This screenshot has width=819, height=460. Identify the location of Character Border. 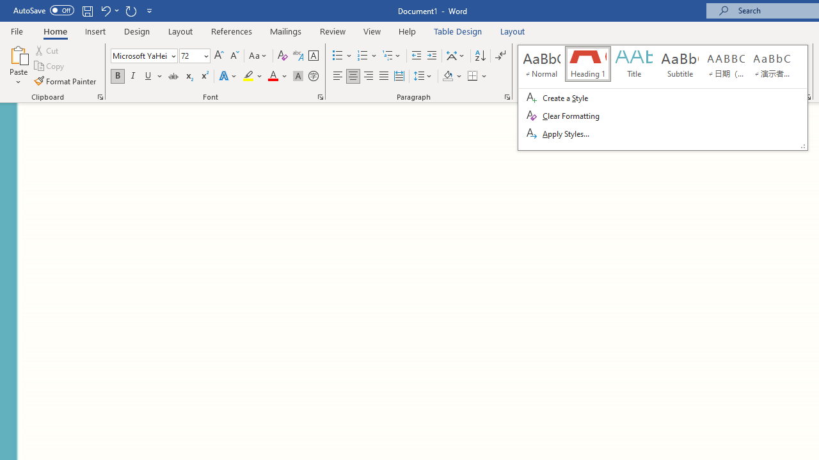
(313, 56).